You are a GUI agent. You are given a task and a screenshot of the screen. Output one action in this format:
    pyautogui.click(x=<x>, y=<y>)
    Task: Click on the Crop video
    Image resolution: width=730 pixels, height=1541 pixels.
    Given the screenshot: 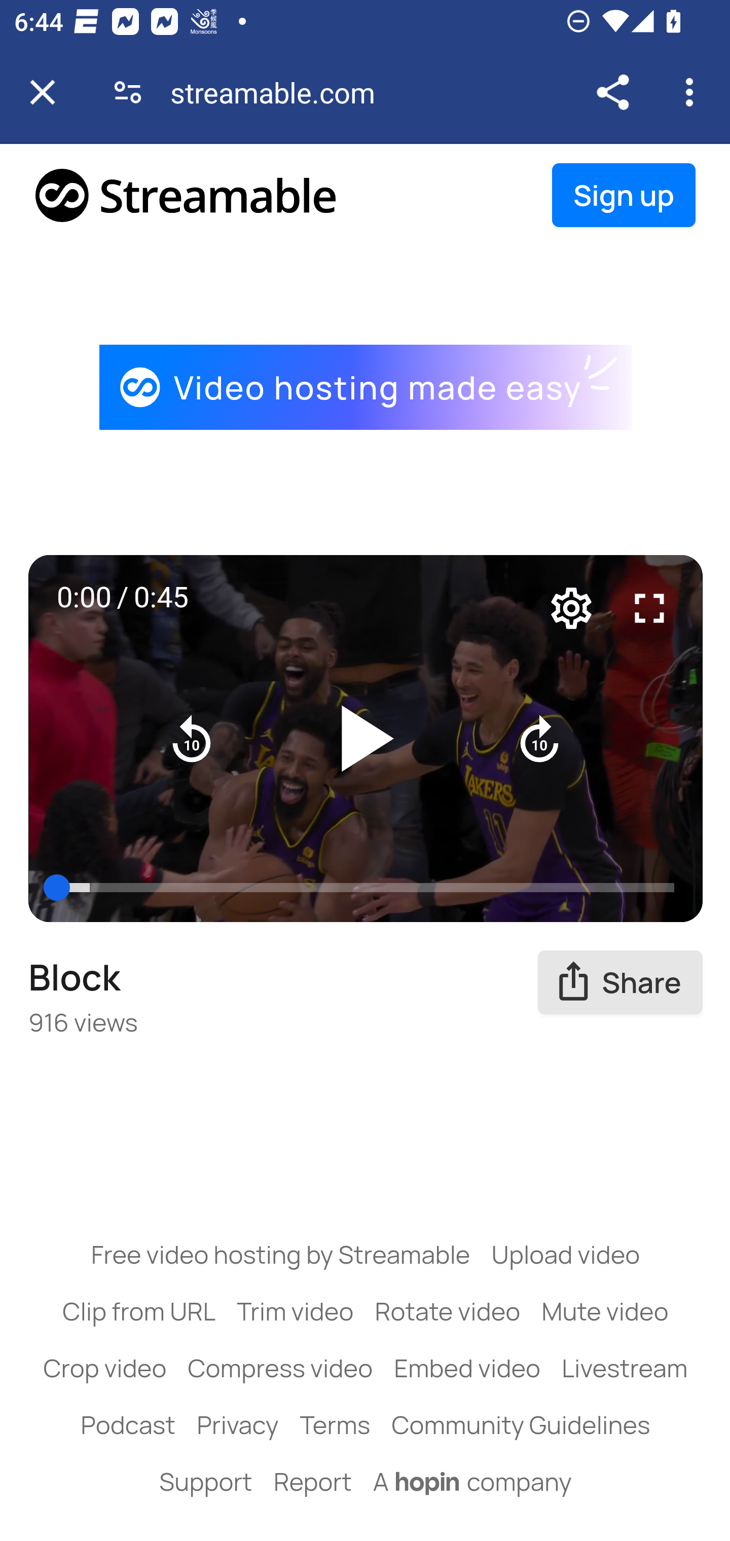 What is the action you would take?
    pyautogui.click(x=105, y=1368)
    